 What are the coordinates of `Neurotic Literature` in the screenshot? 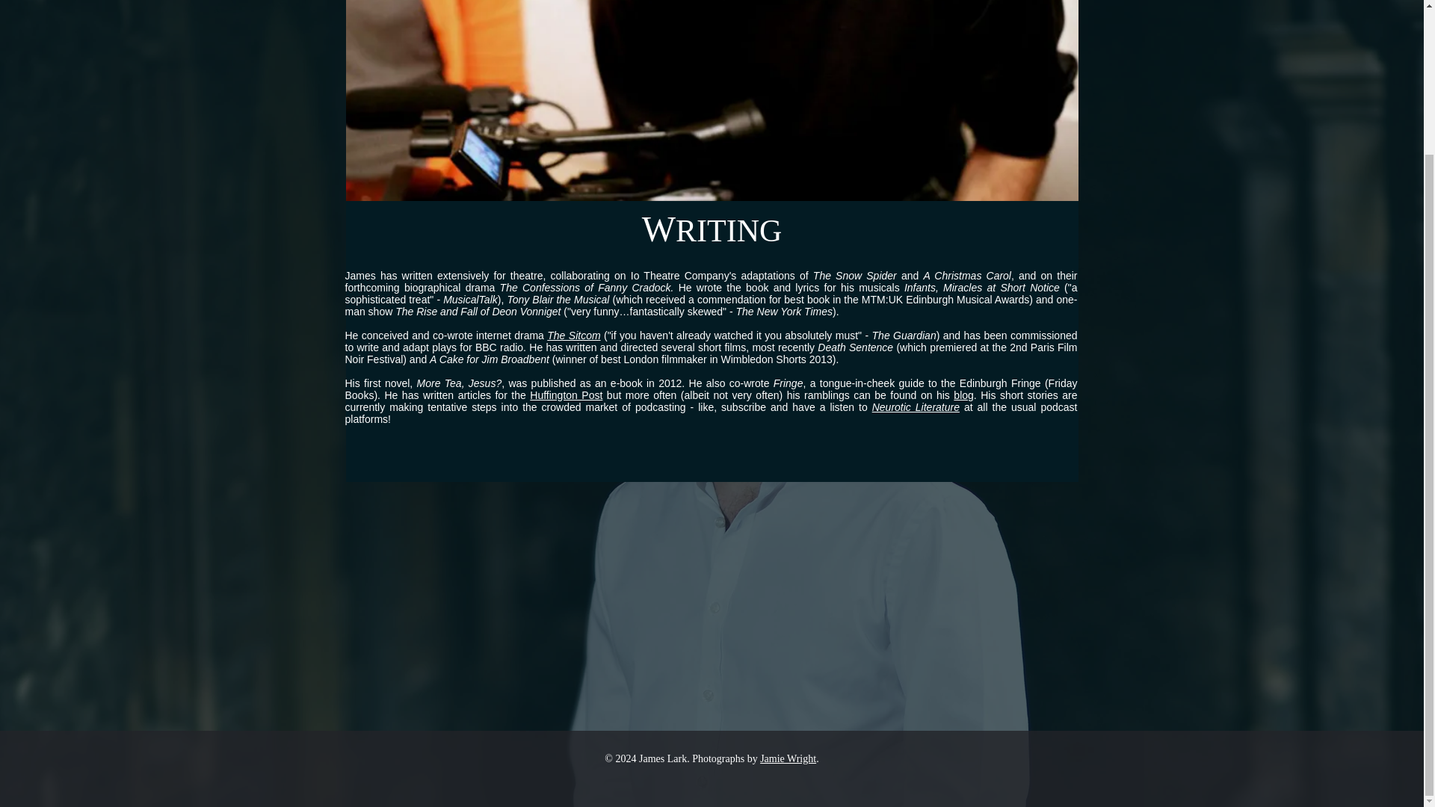 It's located at (916, 406).